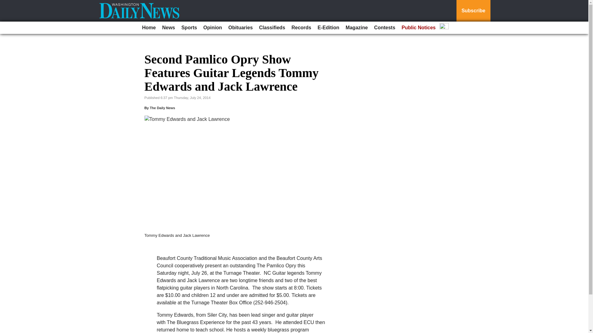 This screenshot has width=593, height=333. I want to click on News, so click(168, 28).